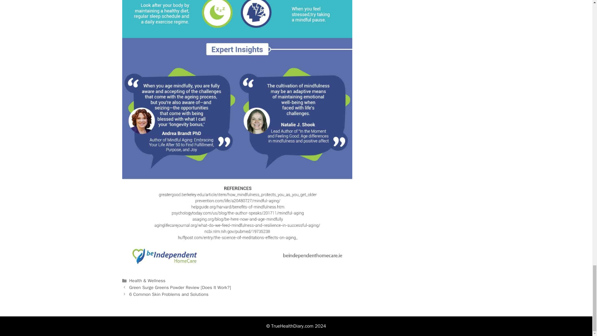  Describe the element at coordinates (169, 294) in the screenshot. I see `Next` at that location.